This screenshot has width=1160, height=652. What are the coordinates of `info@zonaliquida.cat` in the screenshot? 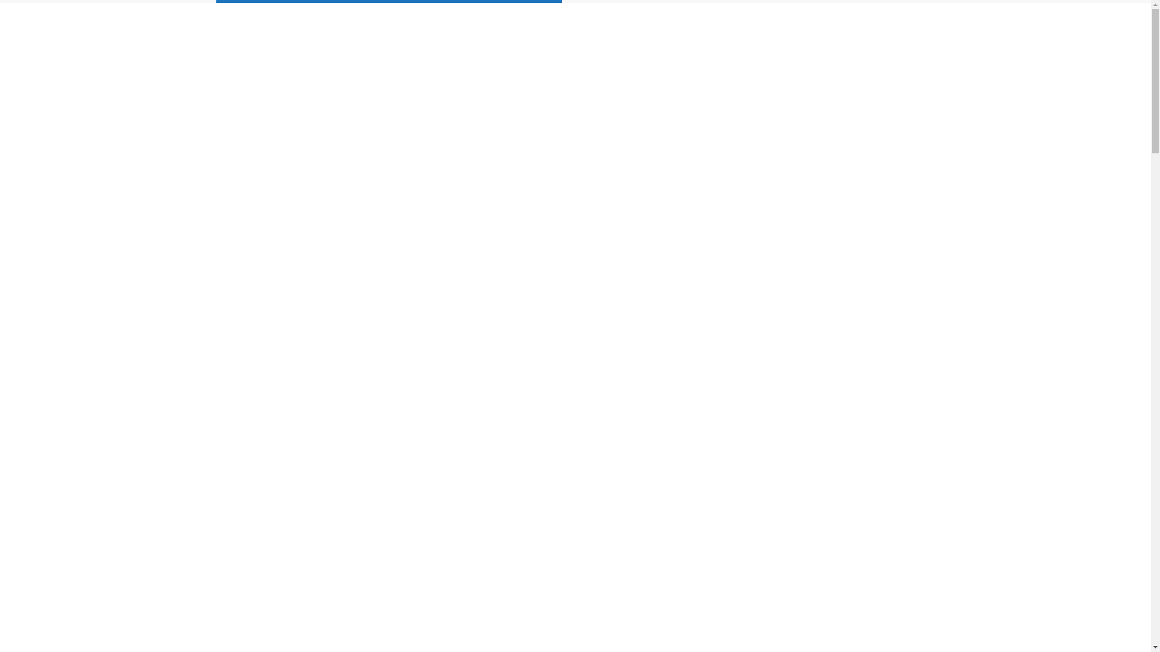 It's located at (312, 13).